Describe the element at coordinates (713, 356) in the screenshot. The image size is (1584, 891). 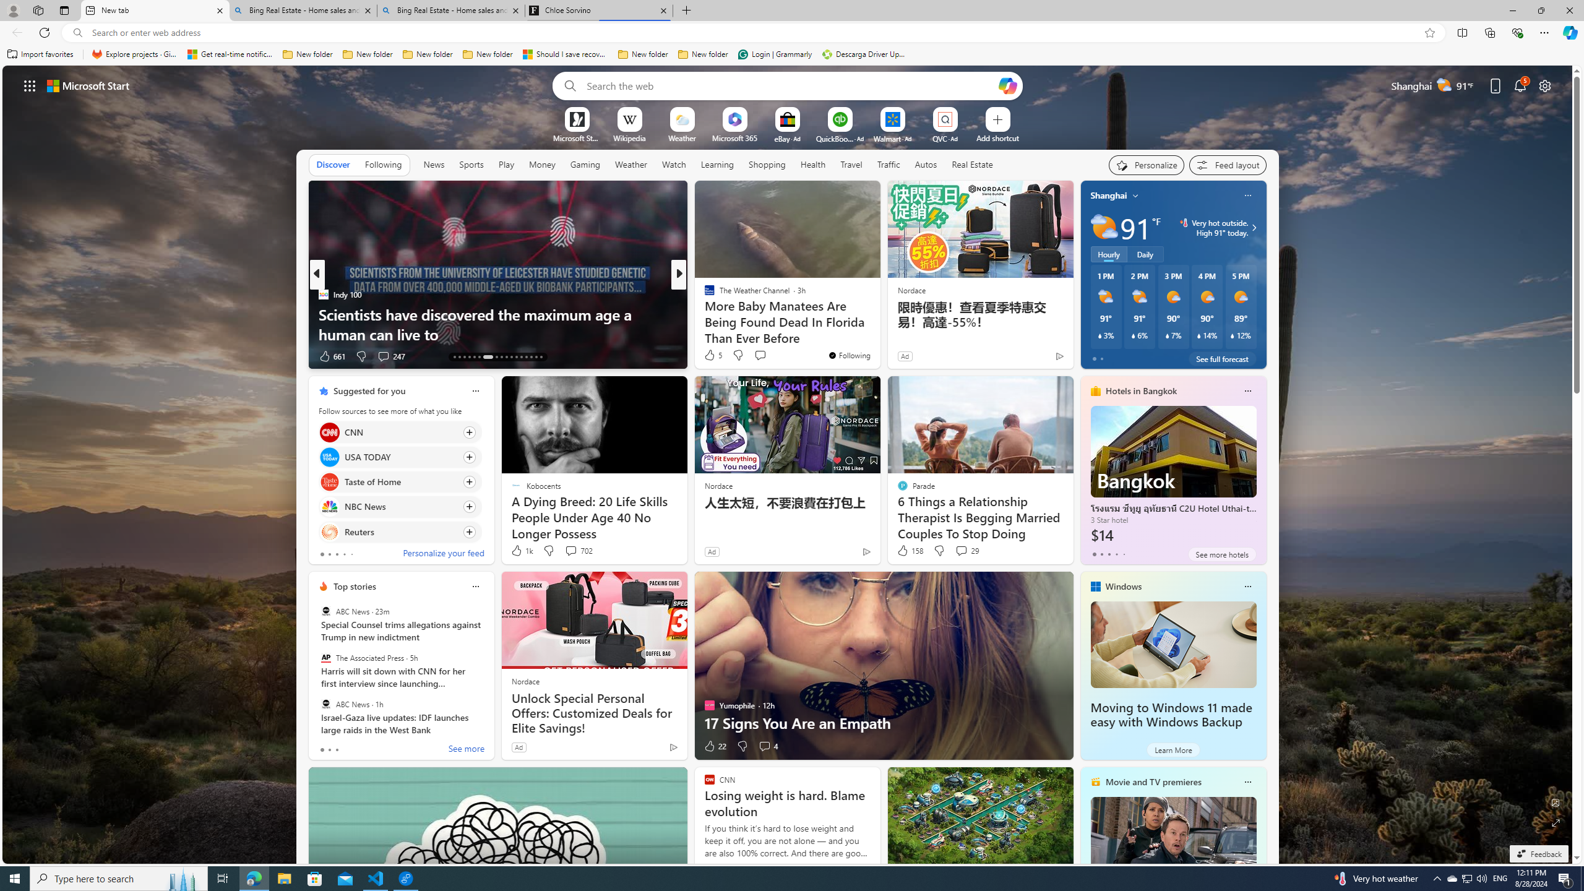
I see `151 Like` at that location.